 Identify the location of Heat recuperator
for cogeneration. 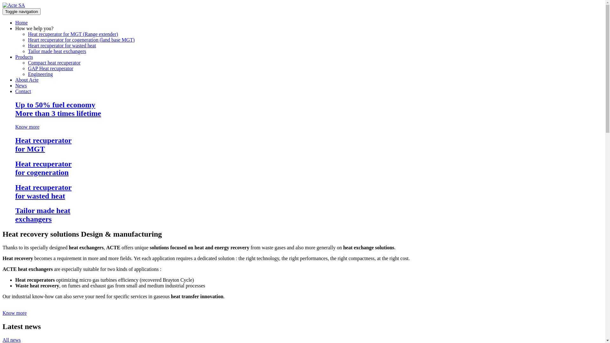
(302, 168).